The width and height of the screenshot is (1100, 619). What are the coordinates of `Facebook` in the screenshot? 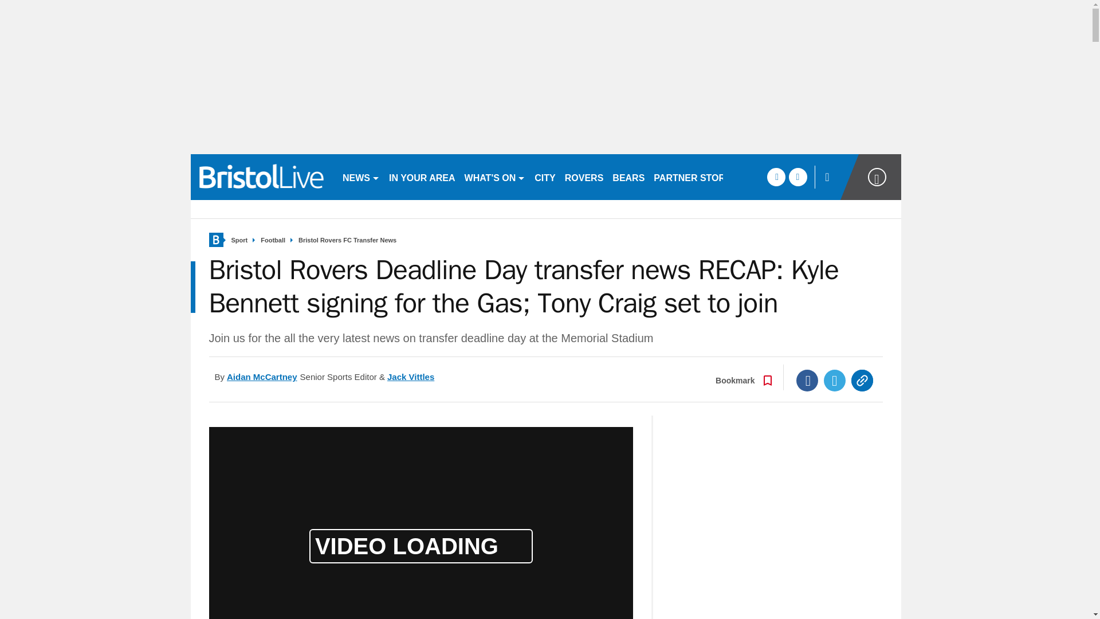 It's located at (807, 380).